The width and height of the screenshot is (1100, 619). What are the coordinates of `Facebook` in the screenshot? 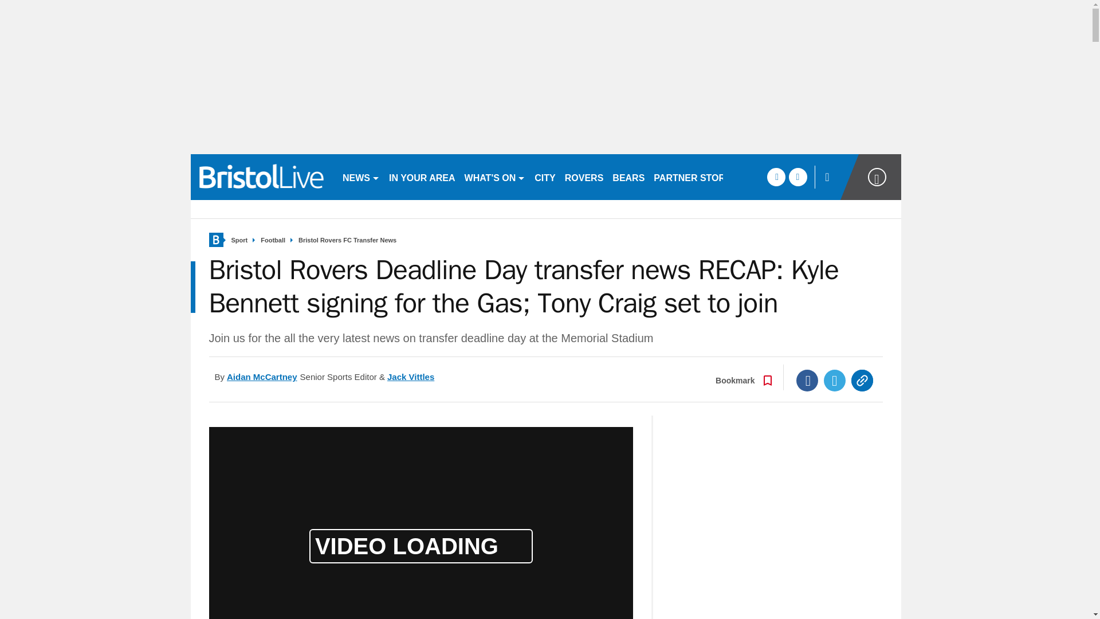 It's located at (807, 380).